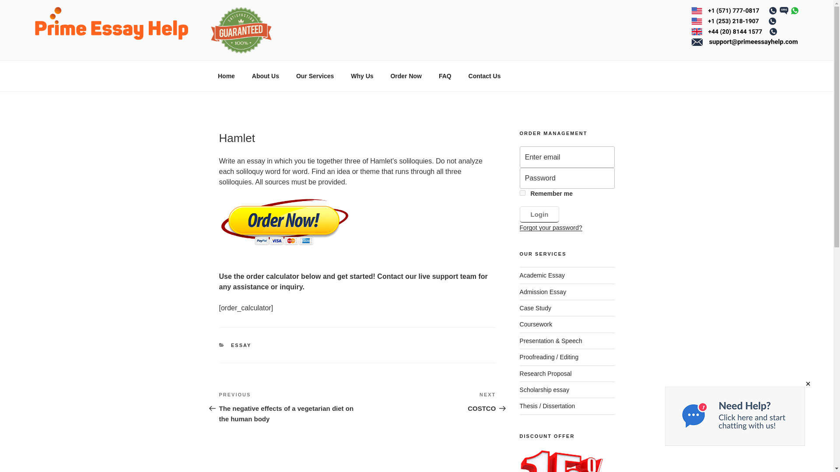 This screenshot has width=840, height=472. What do you see at coordinates (265, 76) in the screenshot?
I see `Contact Us` at bounding box center [265, 76].